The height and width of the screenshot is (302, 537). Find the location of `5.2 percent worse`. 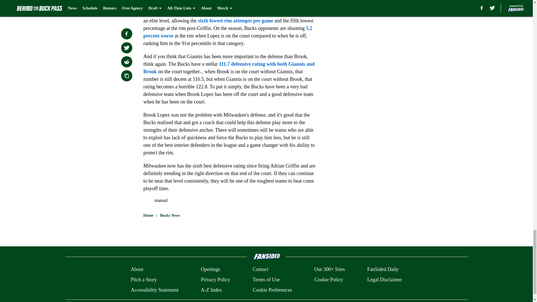

5.2 percent worse is located at coordinates (228, 32).